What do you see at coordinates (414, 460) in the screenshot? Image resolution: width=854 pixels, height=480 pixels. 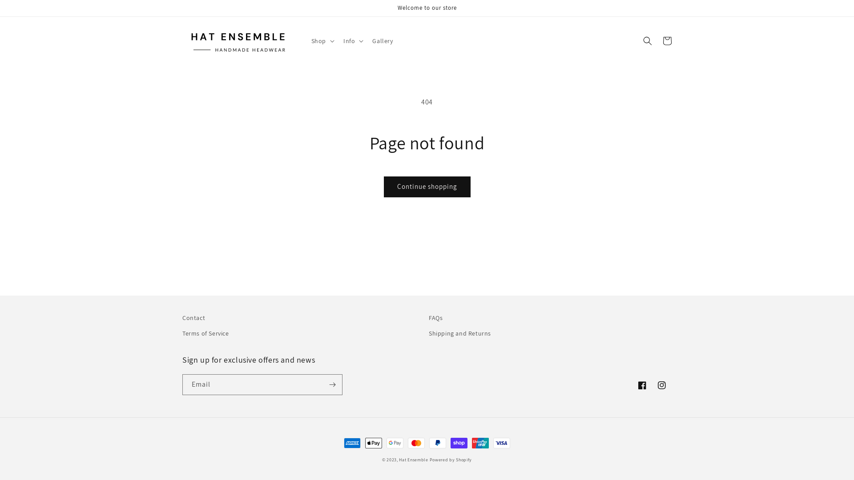 I see `Hat Ensemble` at bounding box center [414, 460].